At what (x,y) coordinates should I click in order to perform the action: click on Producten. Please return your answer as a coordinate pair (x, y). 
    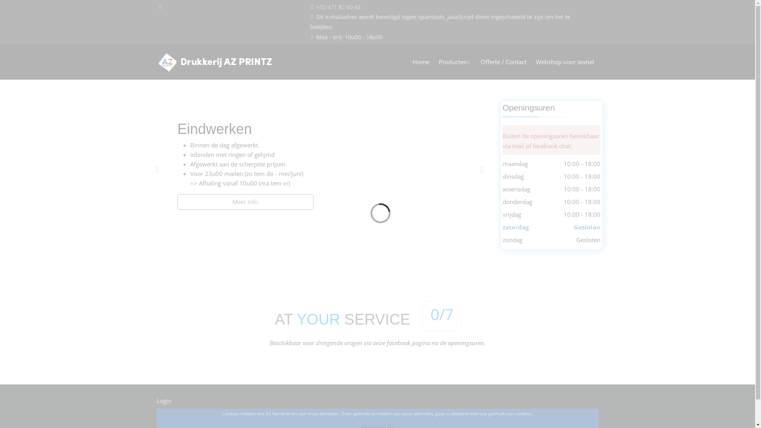
    Looking at the image, I should click on (455, 62).